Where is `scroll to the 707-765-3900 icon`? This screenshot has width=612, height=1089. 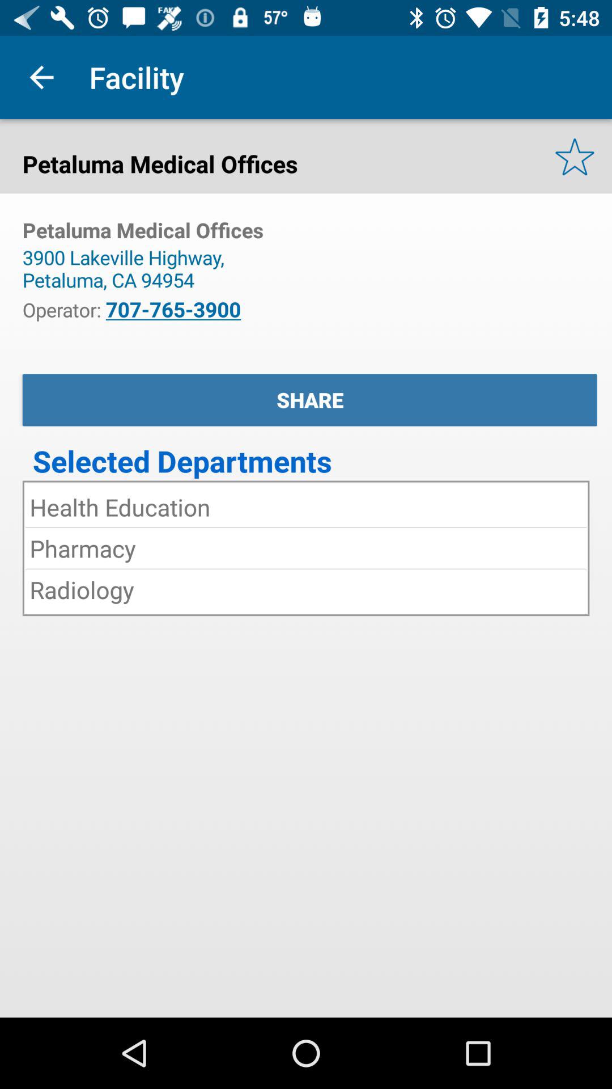
scroll to the 707-765-3900 icon is located at coordinates (173, 309).